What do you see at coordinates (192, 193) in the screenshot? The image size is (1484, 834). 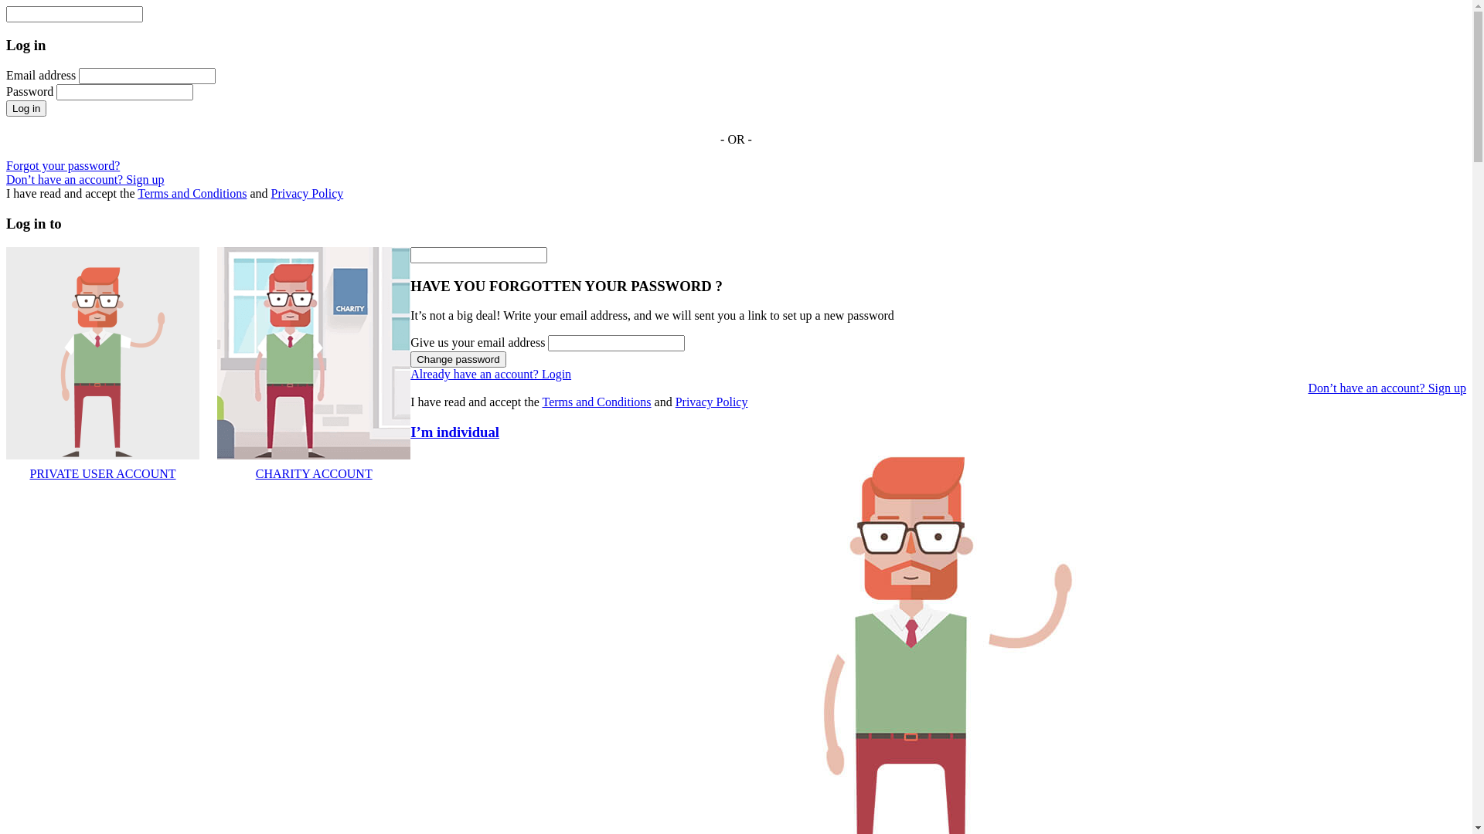 I see `Terms and Conditions` at bounding box center [192, 193].